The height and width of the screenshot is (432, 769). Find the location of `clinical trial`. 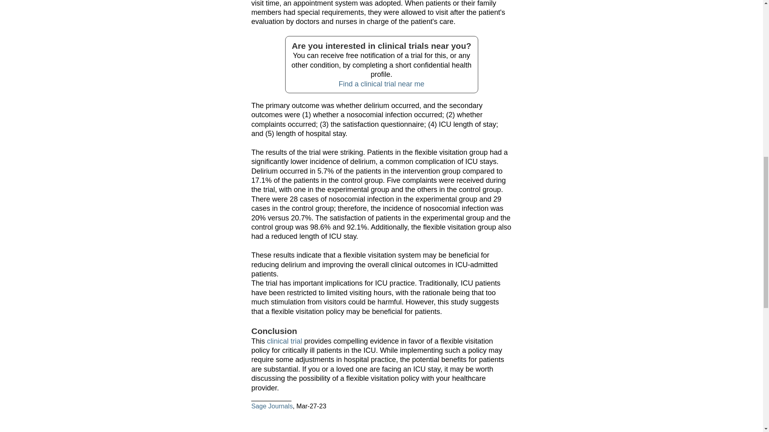

clinical trial is located at coordinates (284, 341).